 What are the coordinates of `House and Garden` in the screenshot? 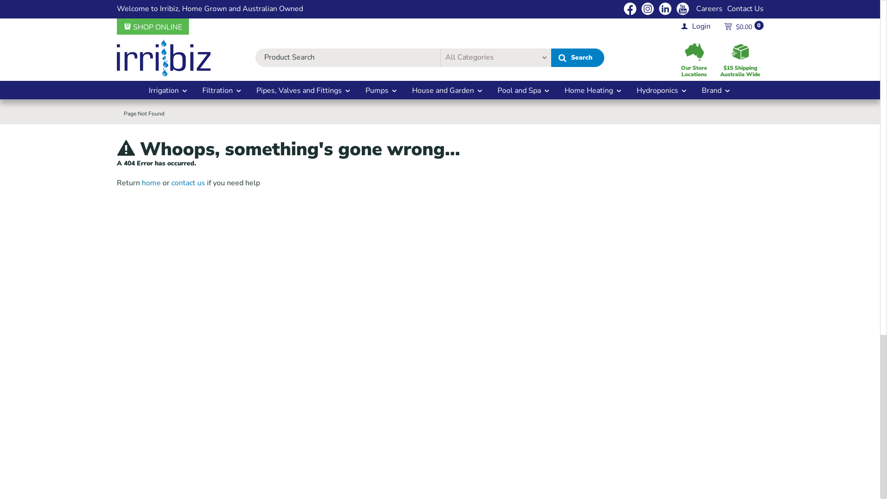 It's located at (448, 90).